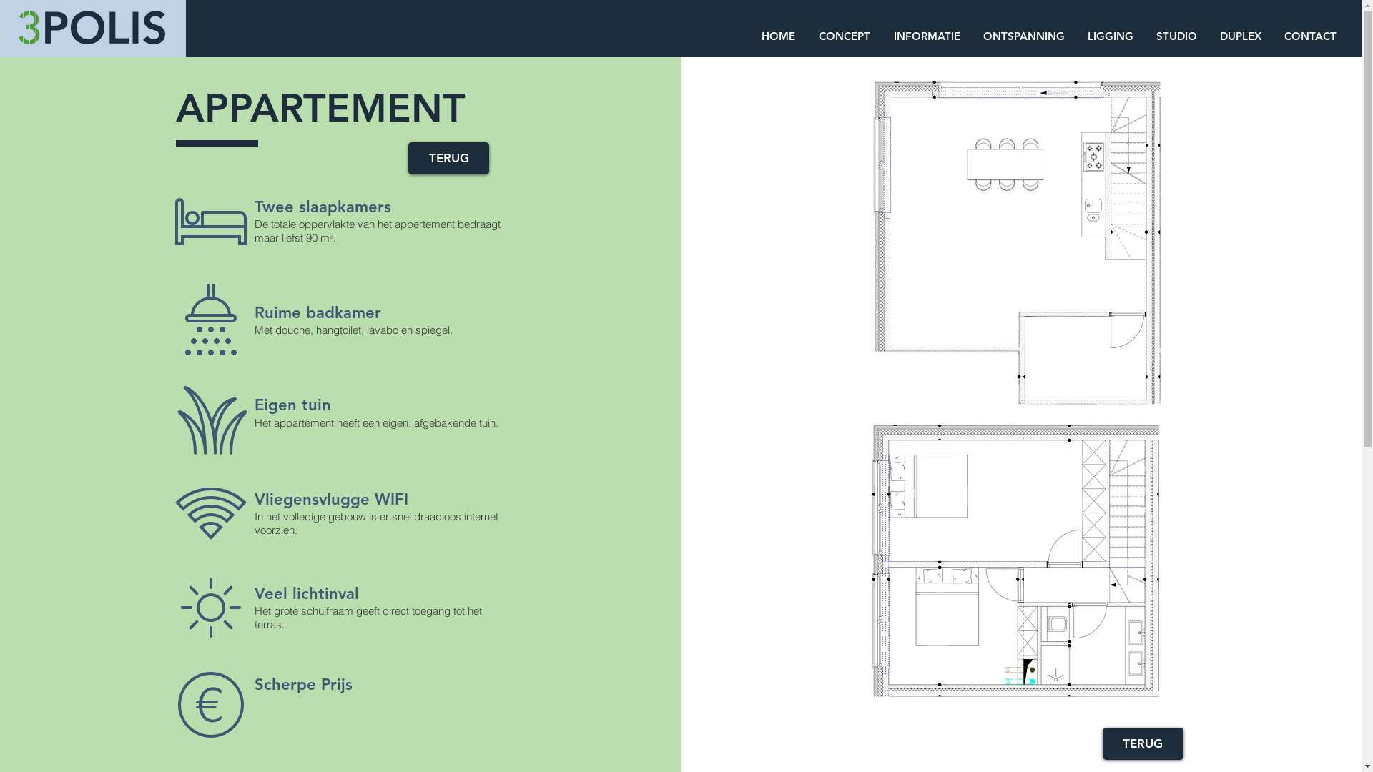 The height and width of the screenshot is (772, 1373). I want to click on DUPLEX, so click(1241, 36).